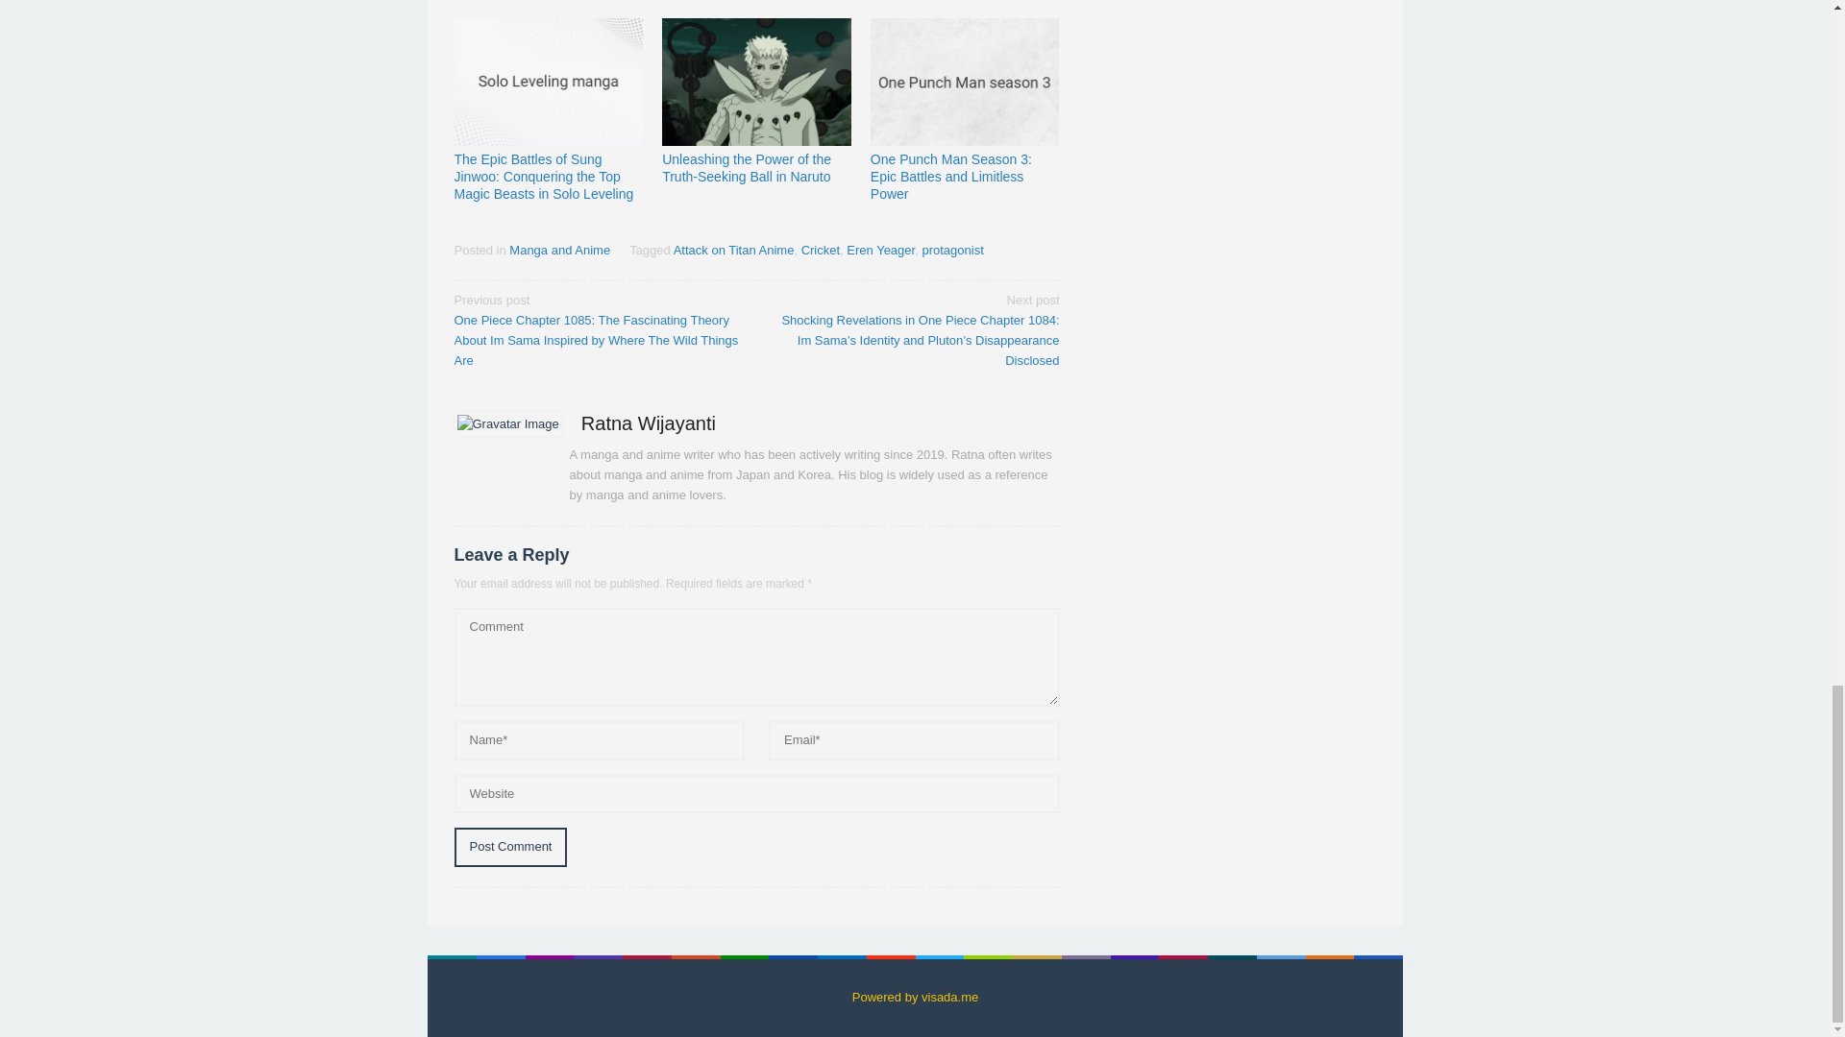 This screenshot has width=1845, height=1037. Describe the element at coordinates (559, 250) in the screenshot. I see `Manga and Anime` at that location.